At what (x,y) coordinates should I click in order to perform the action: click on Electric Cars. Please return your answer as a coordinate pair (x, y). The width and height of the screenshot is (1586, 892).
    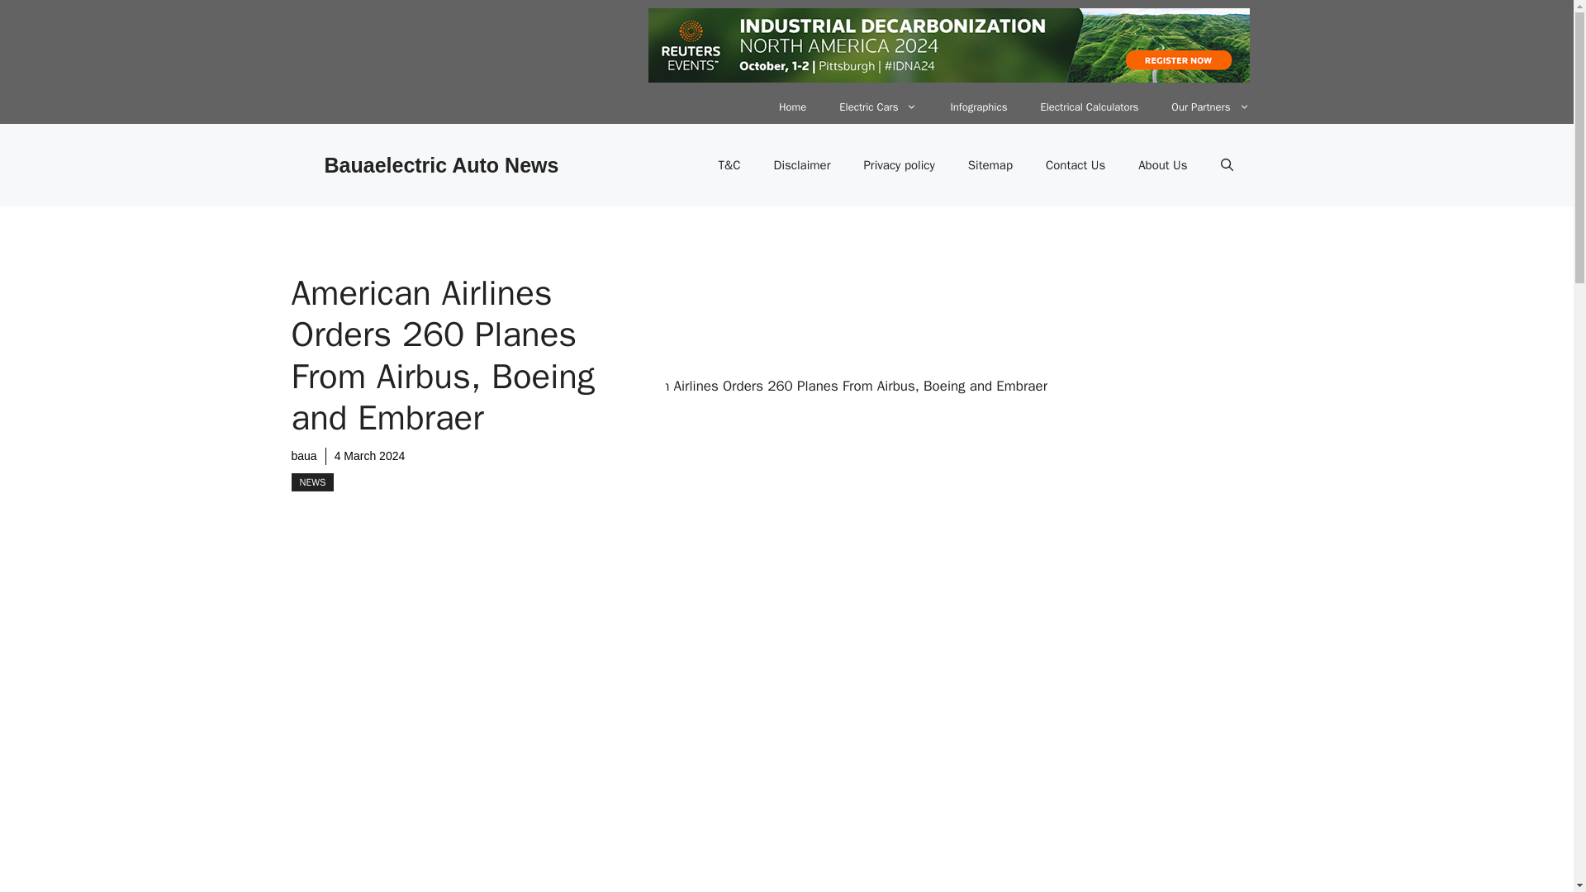
    Looking at the image, I should click on (878, 107).